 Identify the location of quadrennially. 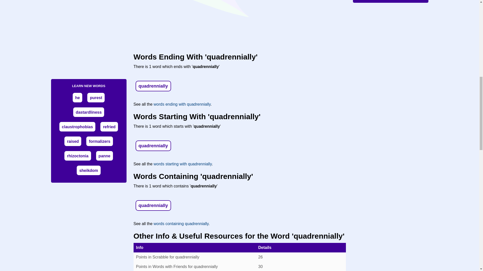
(153, 86).